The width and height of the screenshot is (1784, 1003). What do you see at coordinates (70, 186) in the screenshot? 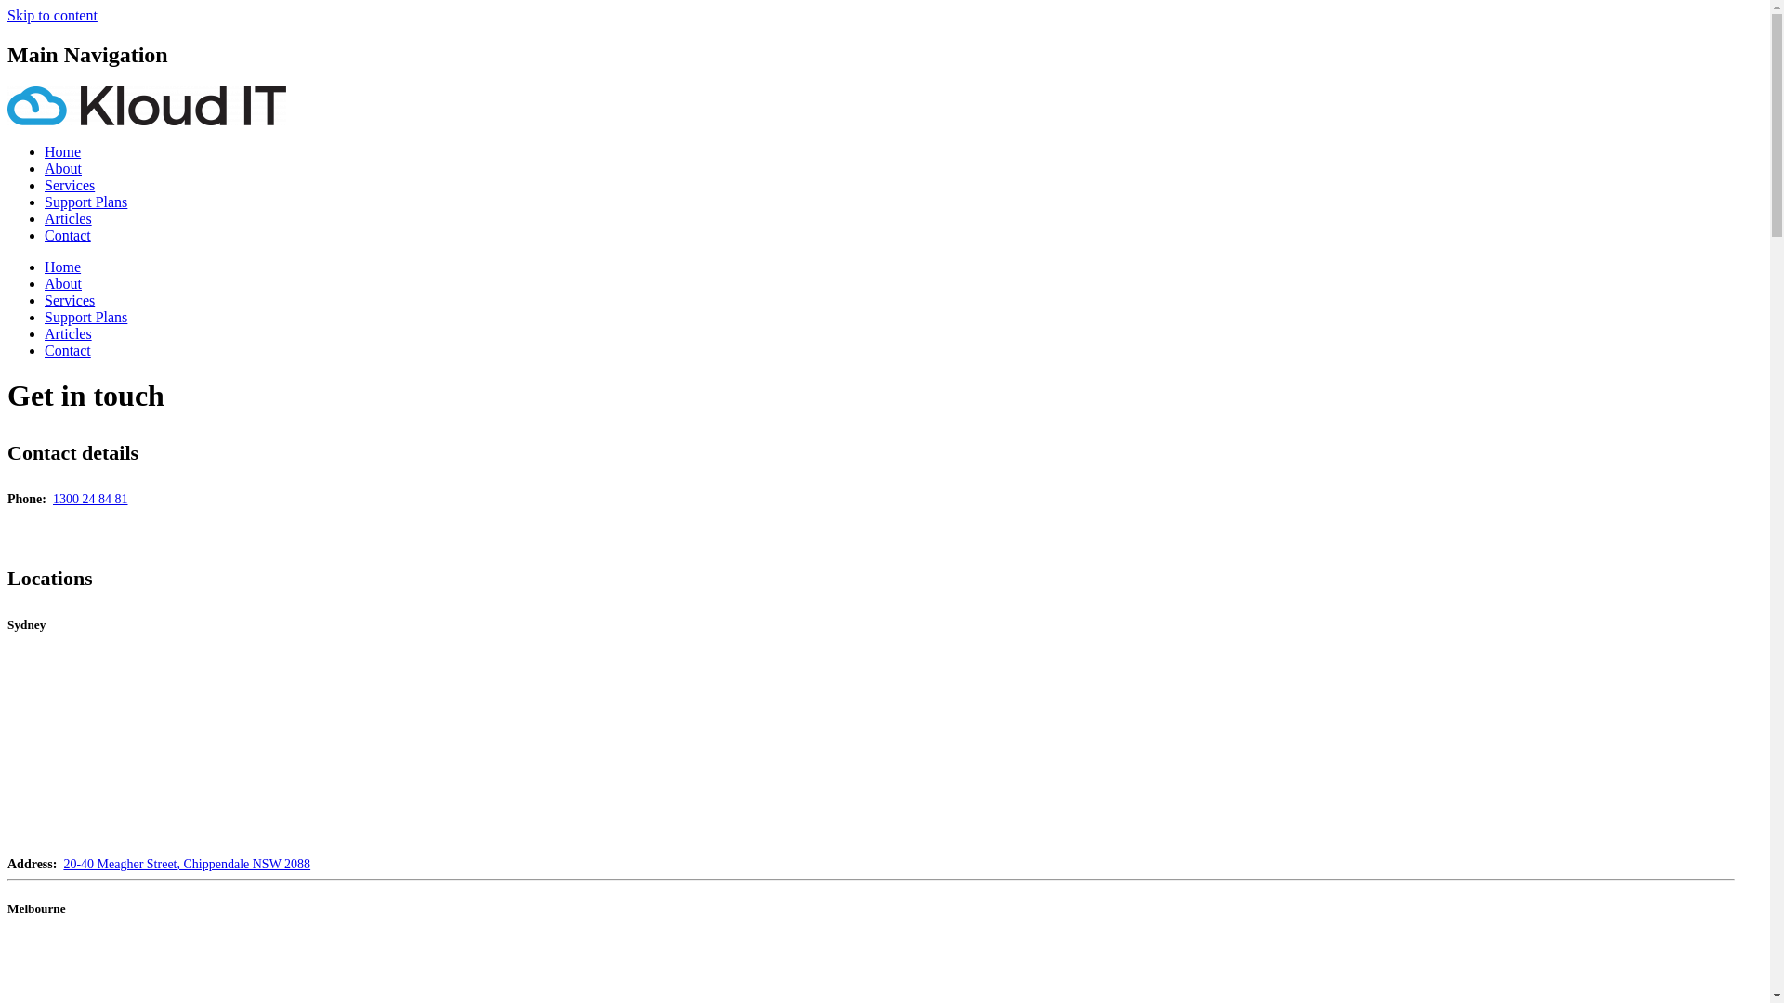
I see `Services` at bounding box center [70, 186].